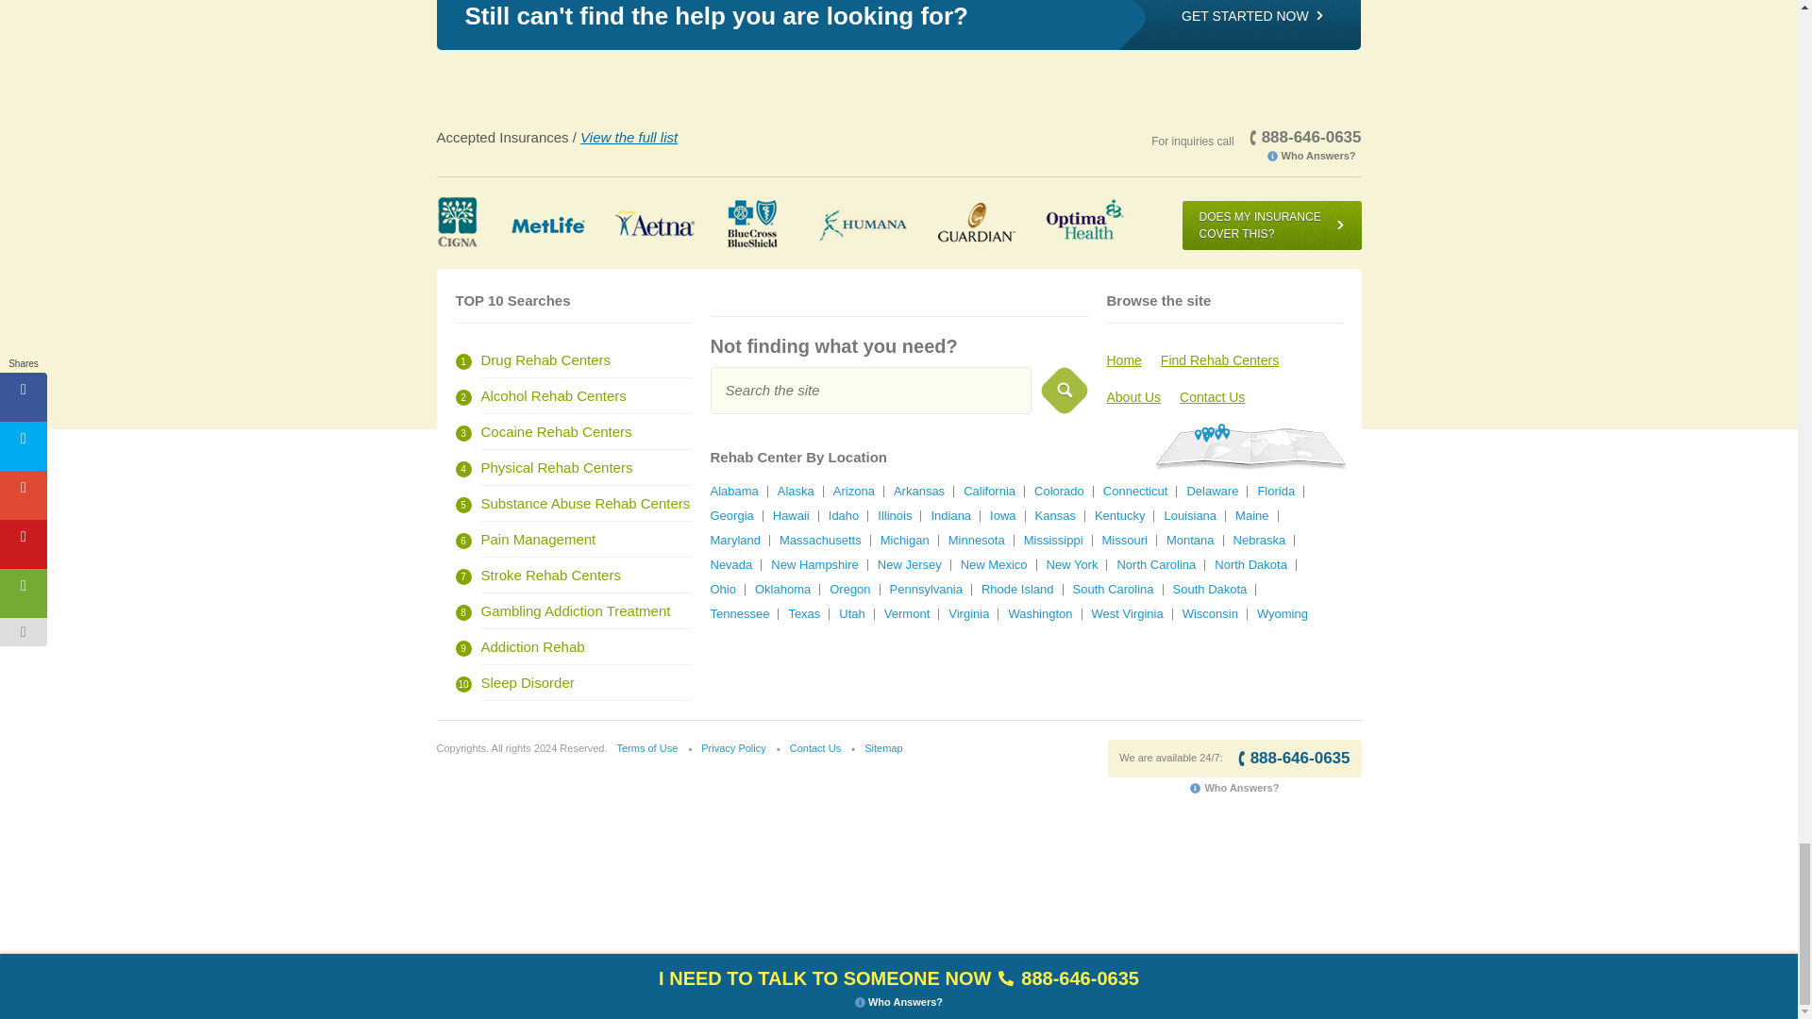  What do you see at coordinates (791, 515) in the screenshot?
I see `Hawaii Rehab Centers` at bounding box center [791, 515].